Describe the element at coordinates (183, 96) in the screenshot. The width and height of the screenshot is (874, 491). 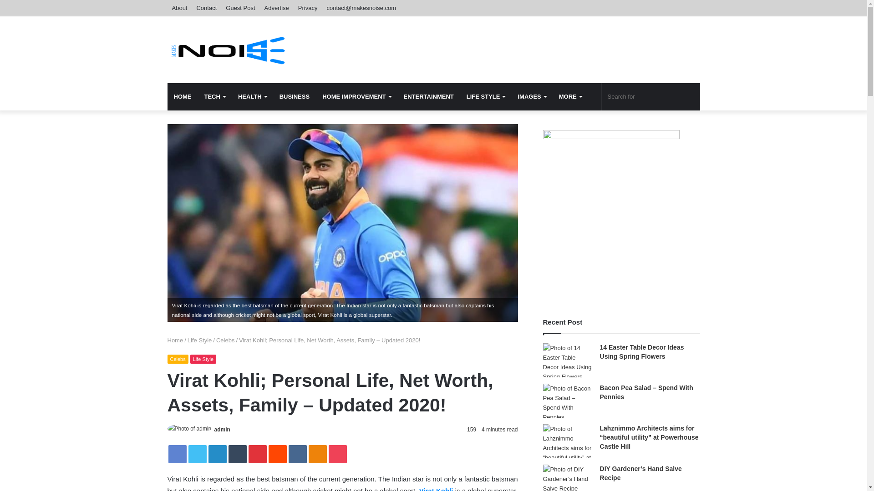
I see `HOME` at that location.